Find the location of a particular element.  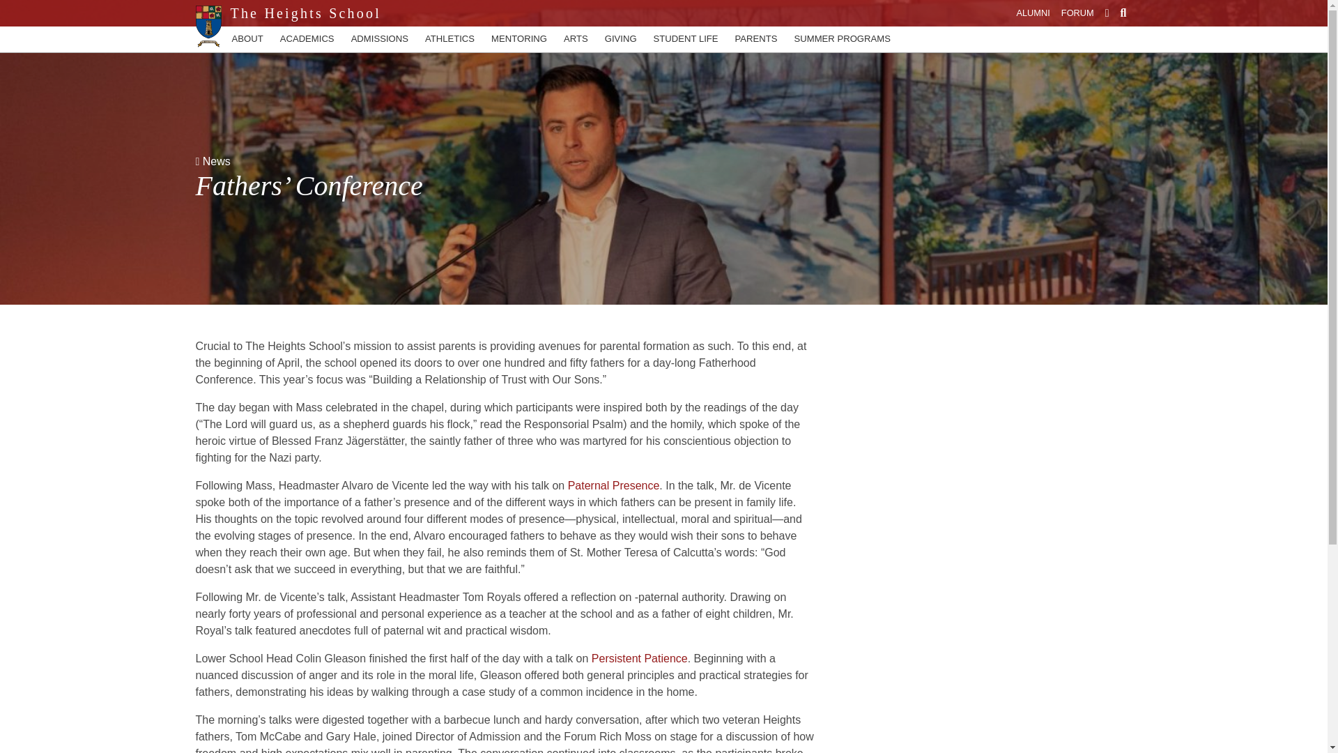

The Heights School is located at coordinates (301, 13).